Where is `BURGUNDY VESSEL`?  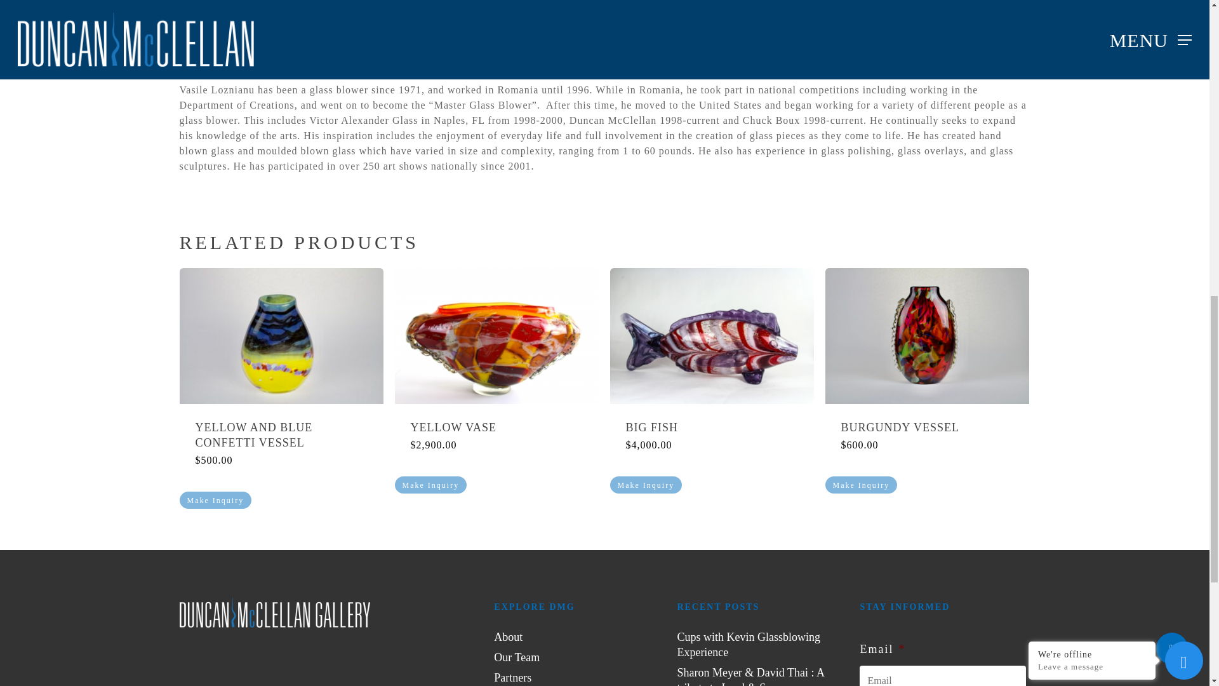 BURGUNDY VESSEL is located at coordinates (927, 427).